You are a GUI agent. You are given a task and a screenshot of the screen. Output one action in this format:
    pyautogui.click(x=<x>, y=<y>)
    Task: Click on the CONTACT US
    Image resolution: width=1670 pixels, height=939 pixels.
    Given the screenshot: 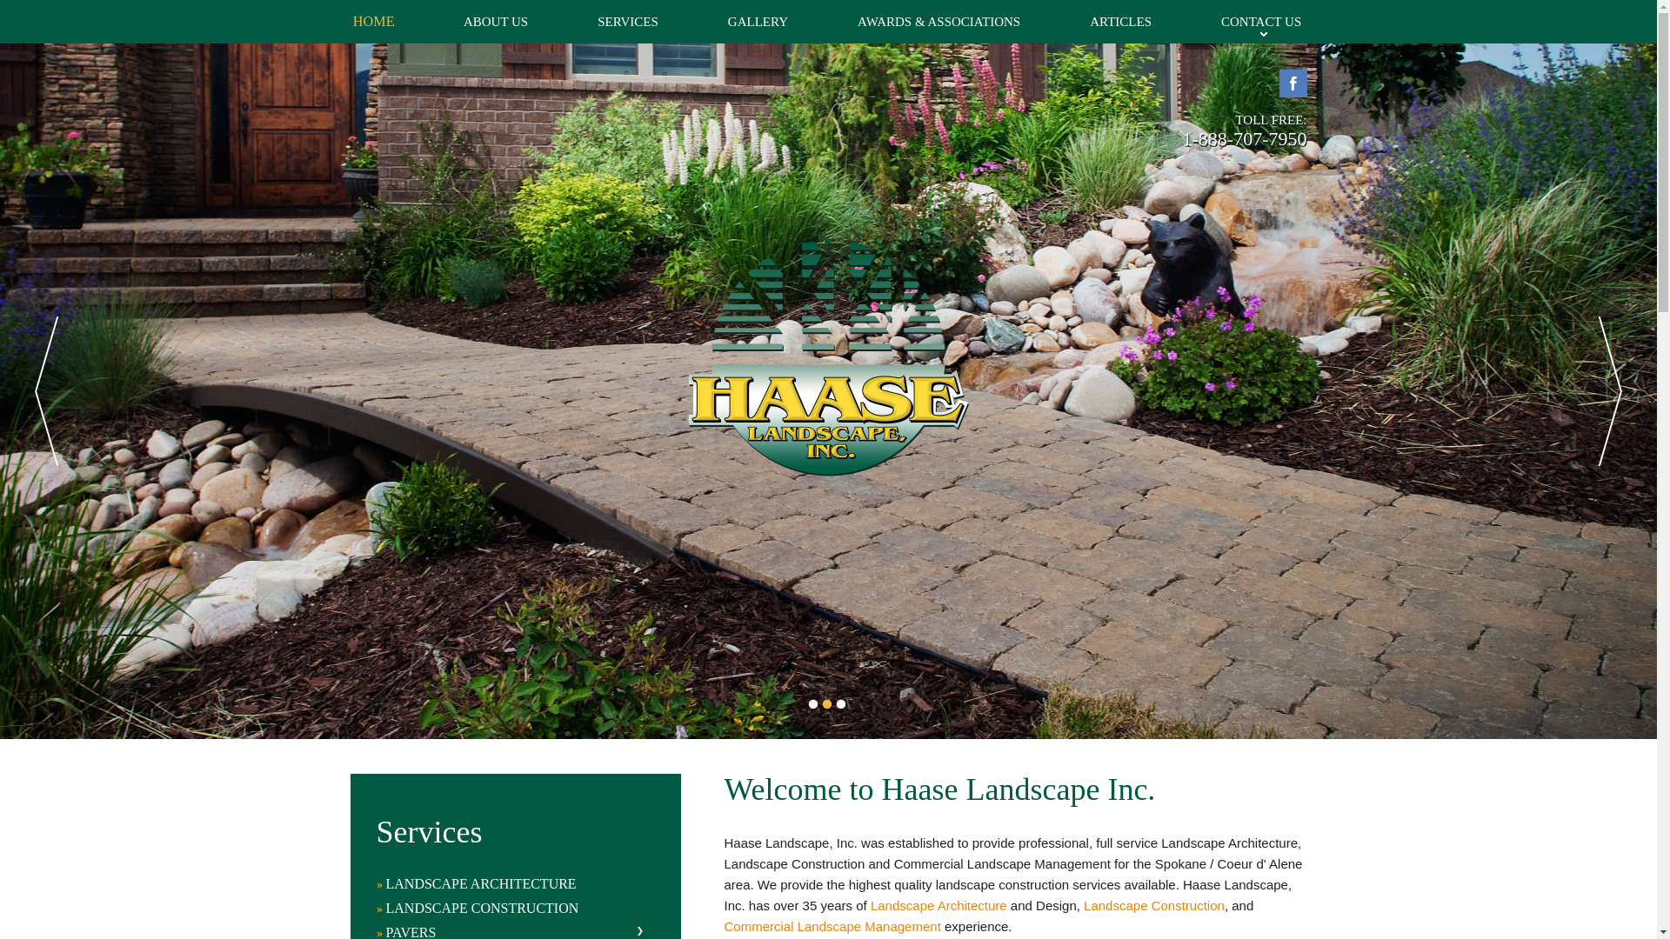 What is the action you would take?
    pyautogui.click(x=1246, y=21)
    